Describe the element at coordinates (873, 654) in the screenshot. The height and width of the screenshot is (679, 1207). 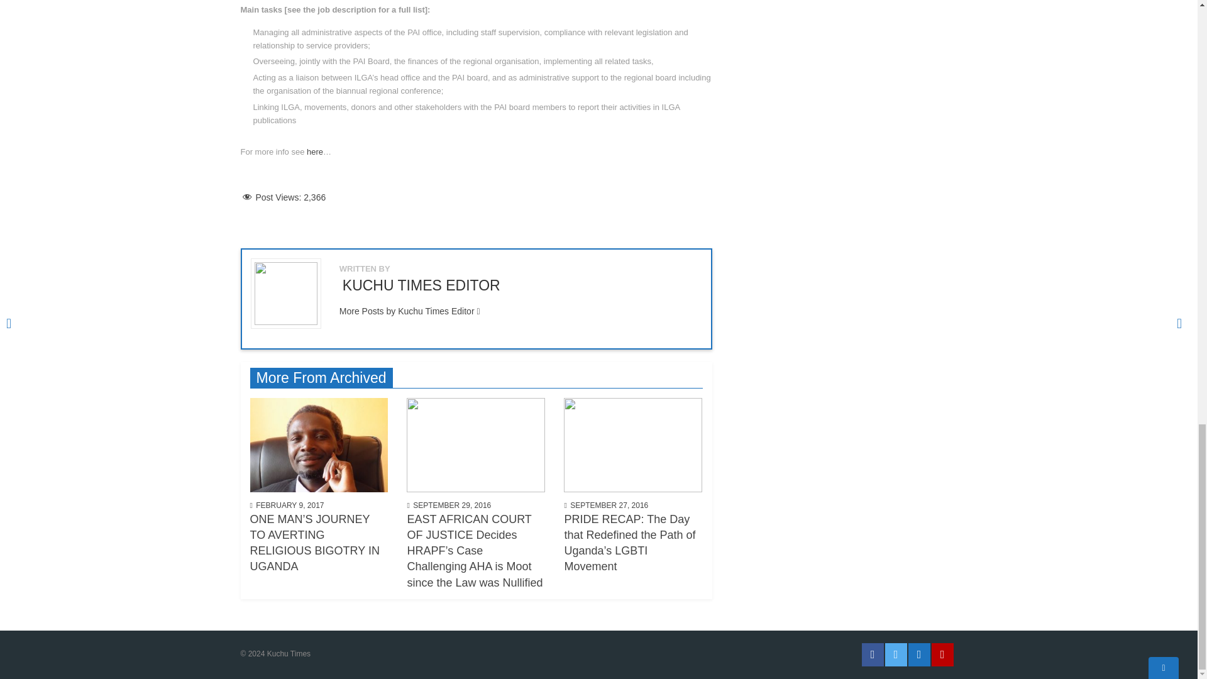
I see `Facebook` at that location.